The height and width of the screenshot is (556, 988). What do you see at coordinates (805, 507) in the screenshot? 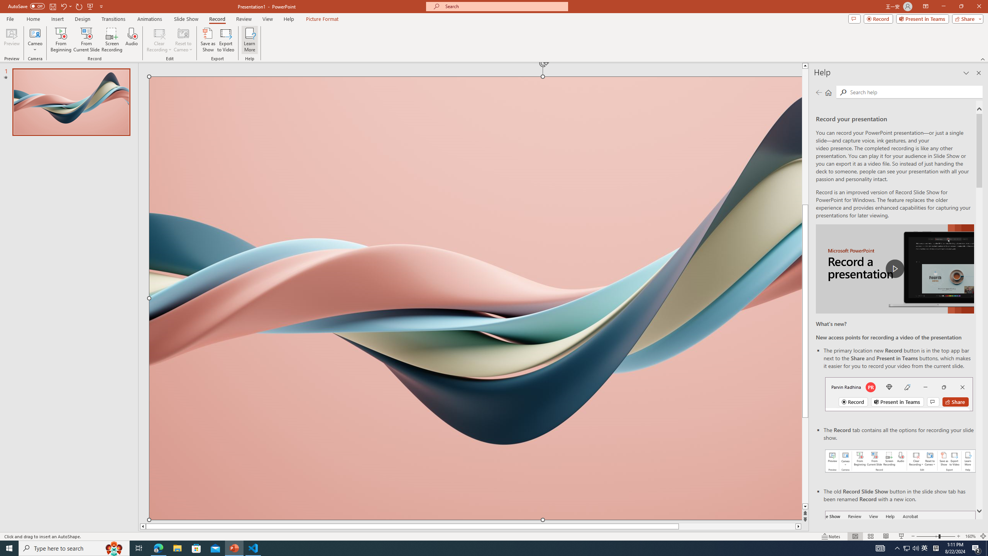
I see `Line down` at bounding box center [805, 507].